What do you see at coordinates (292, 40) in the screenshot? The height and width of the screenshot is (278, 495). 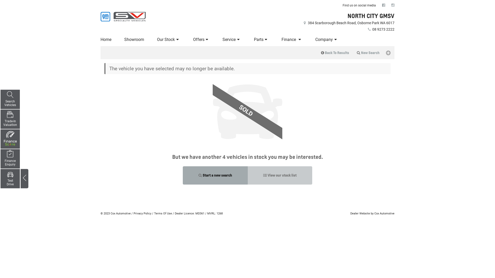 I see `Finance` at bounding box center [292, 40].